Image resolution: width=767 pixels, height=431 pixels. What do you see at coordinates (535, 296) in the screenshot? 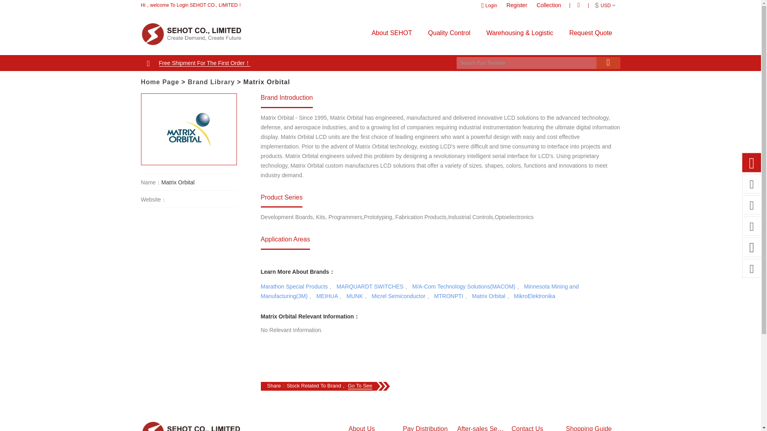
I see `MikroElektronika` at bounding box center [535, 296].